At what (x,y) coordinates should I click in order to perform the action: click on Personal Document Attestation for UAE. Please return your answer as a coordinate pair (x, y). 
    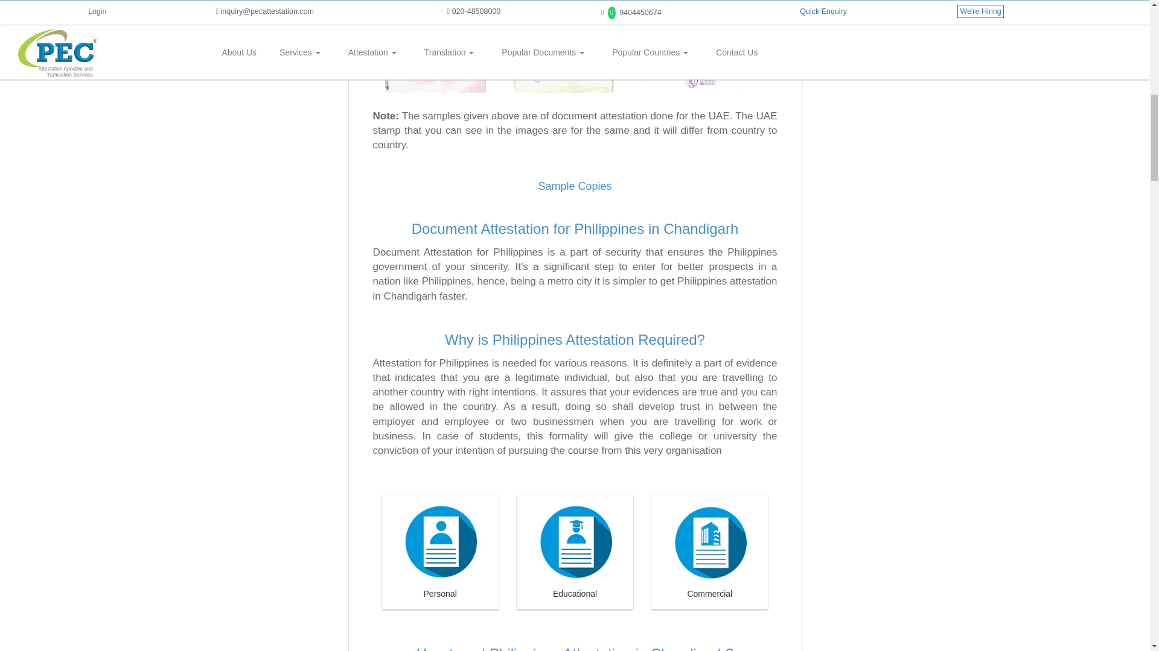
    Looking at the image, I should click on (436, 46).